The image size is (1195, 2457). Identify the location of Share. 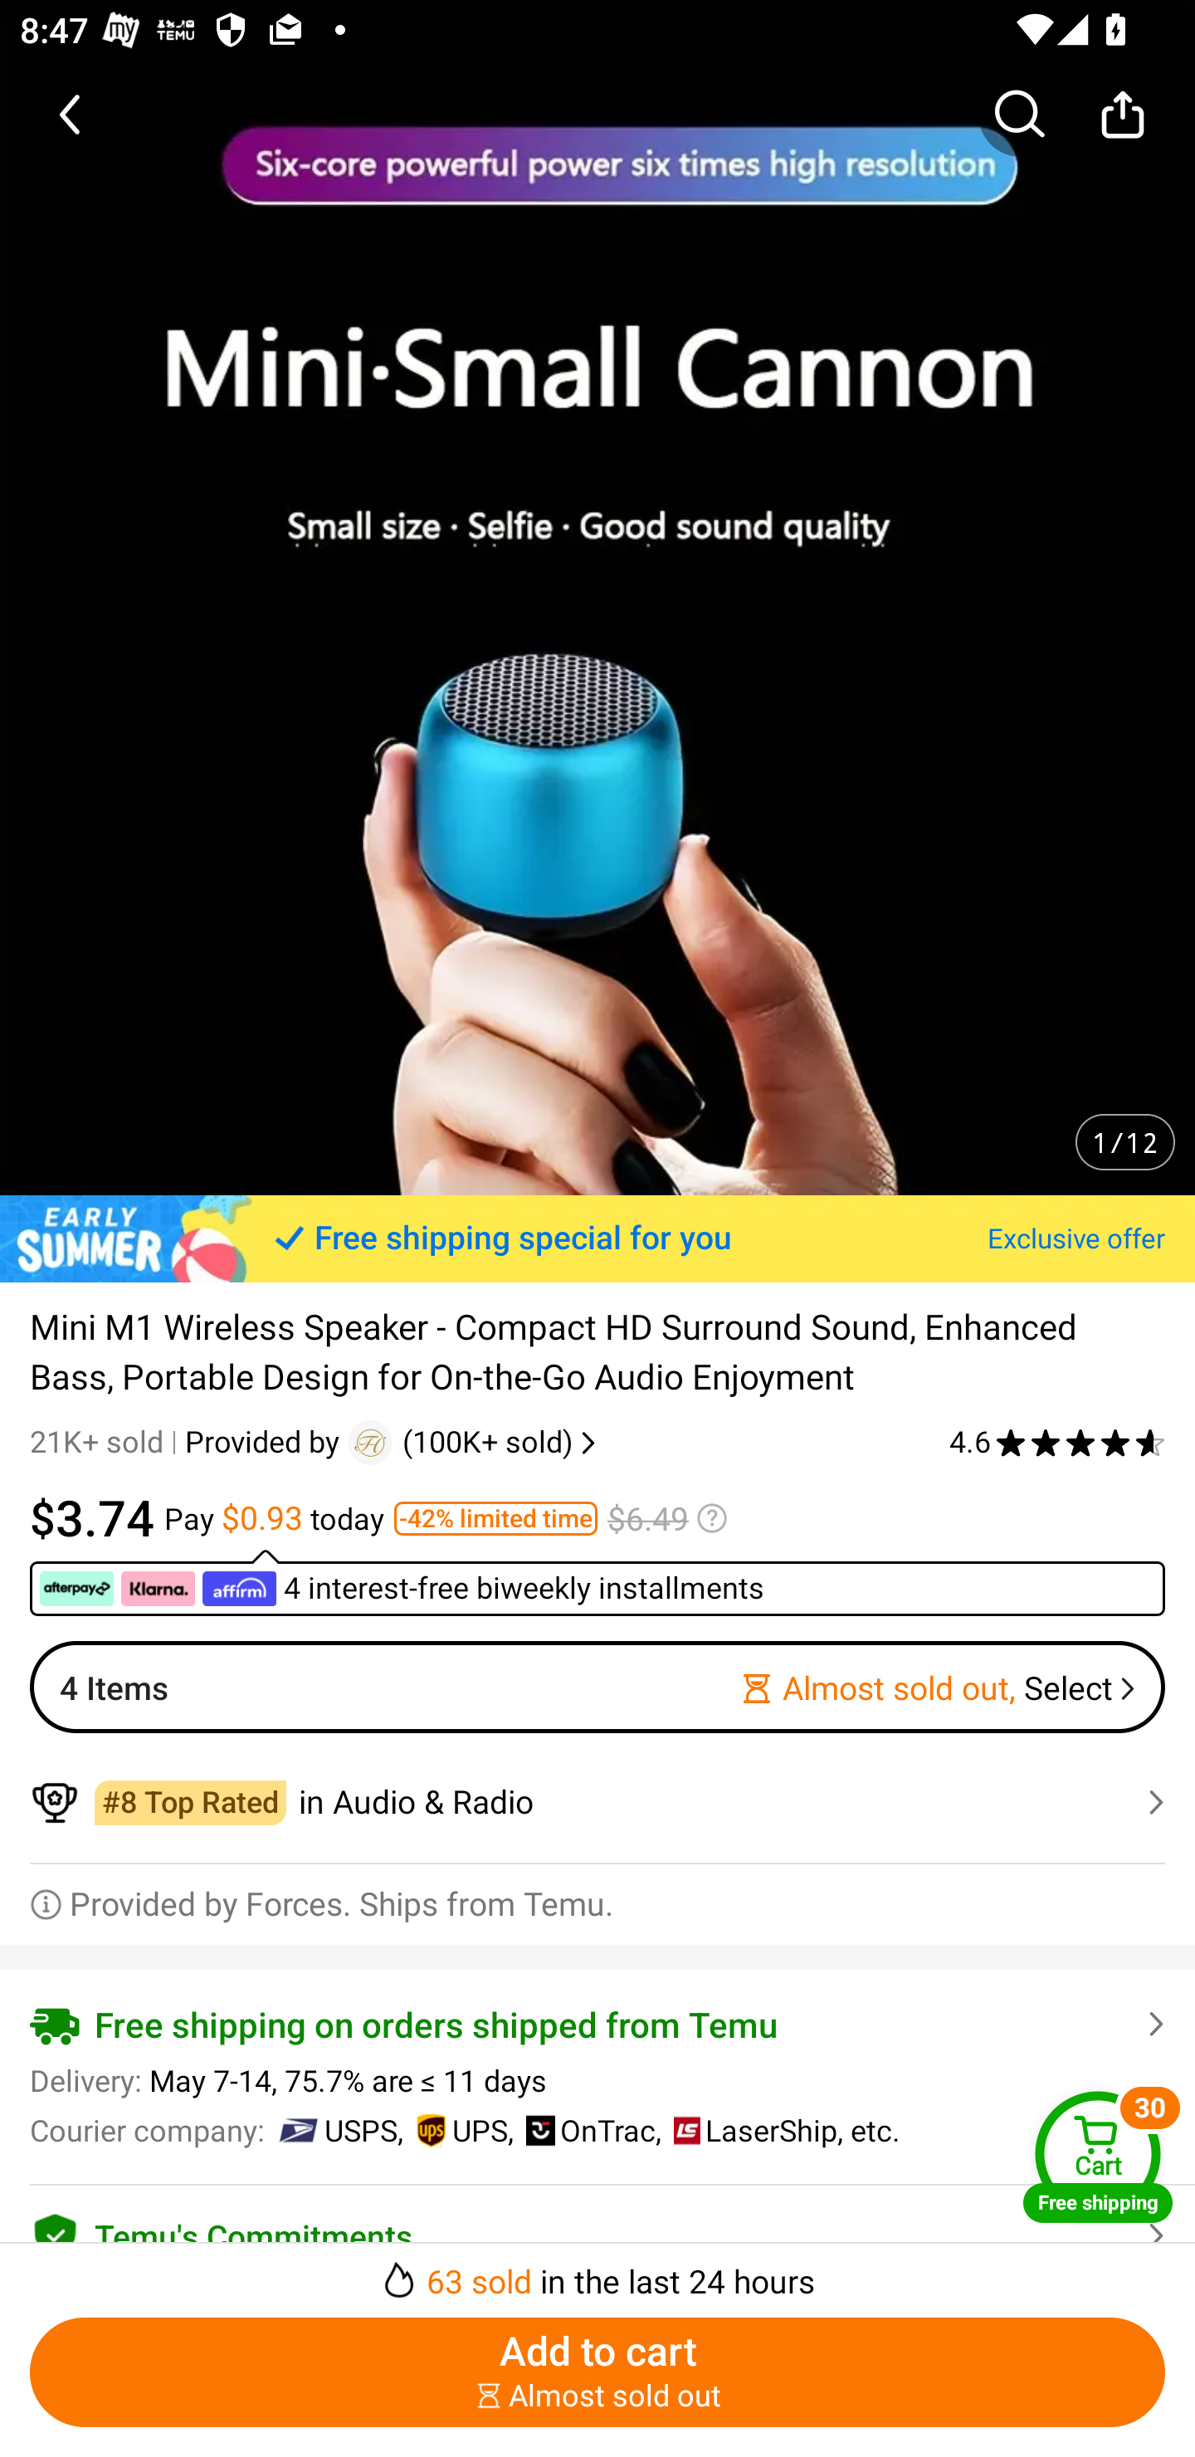
(1122, 114).